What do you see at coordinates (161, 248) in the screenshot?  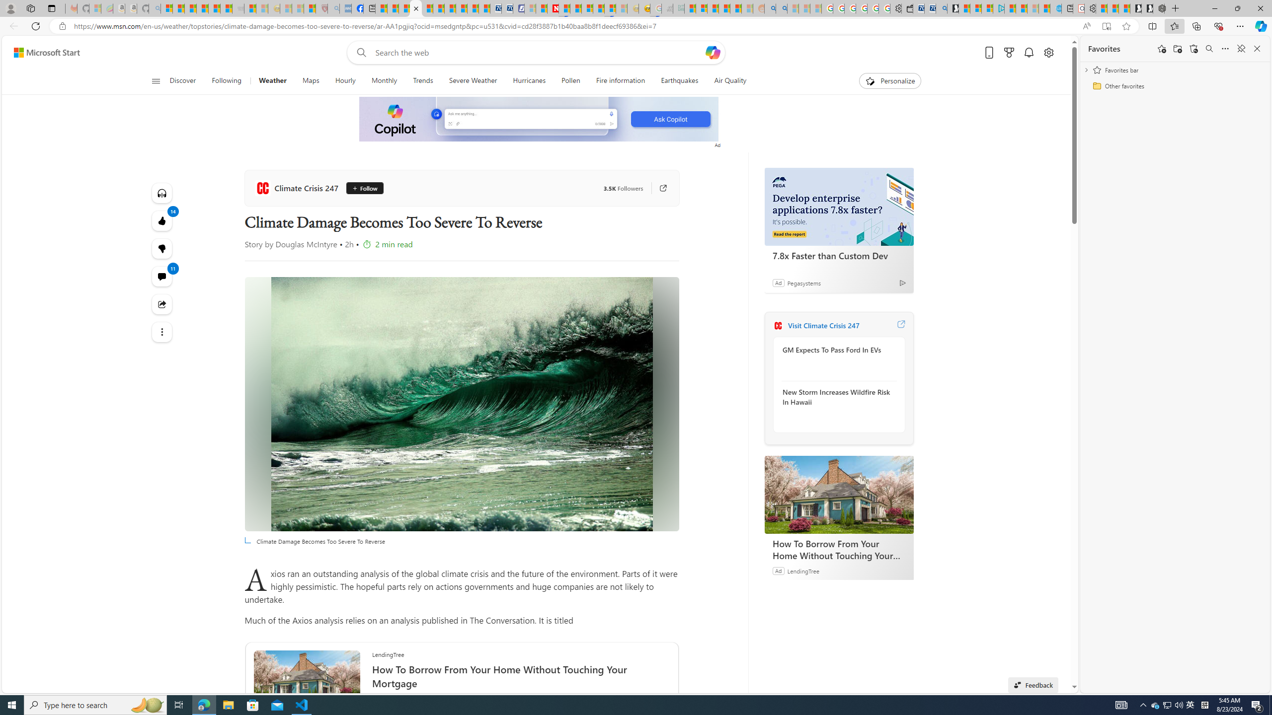 I see `14` at bounding box center [161, 248].